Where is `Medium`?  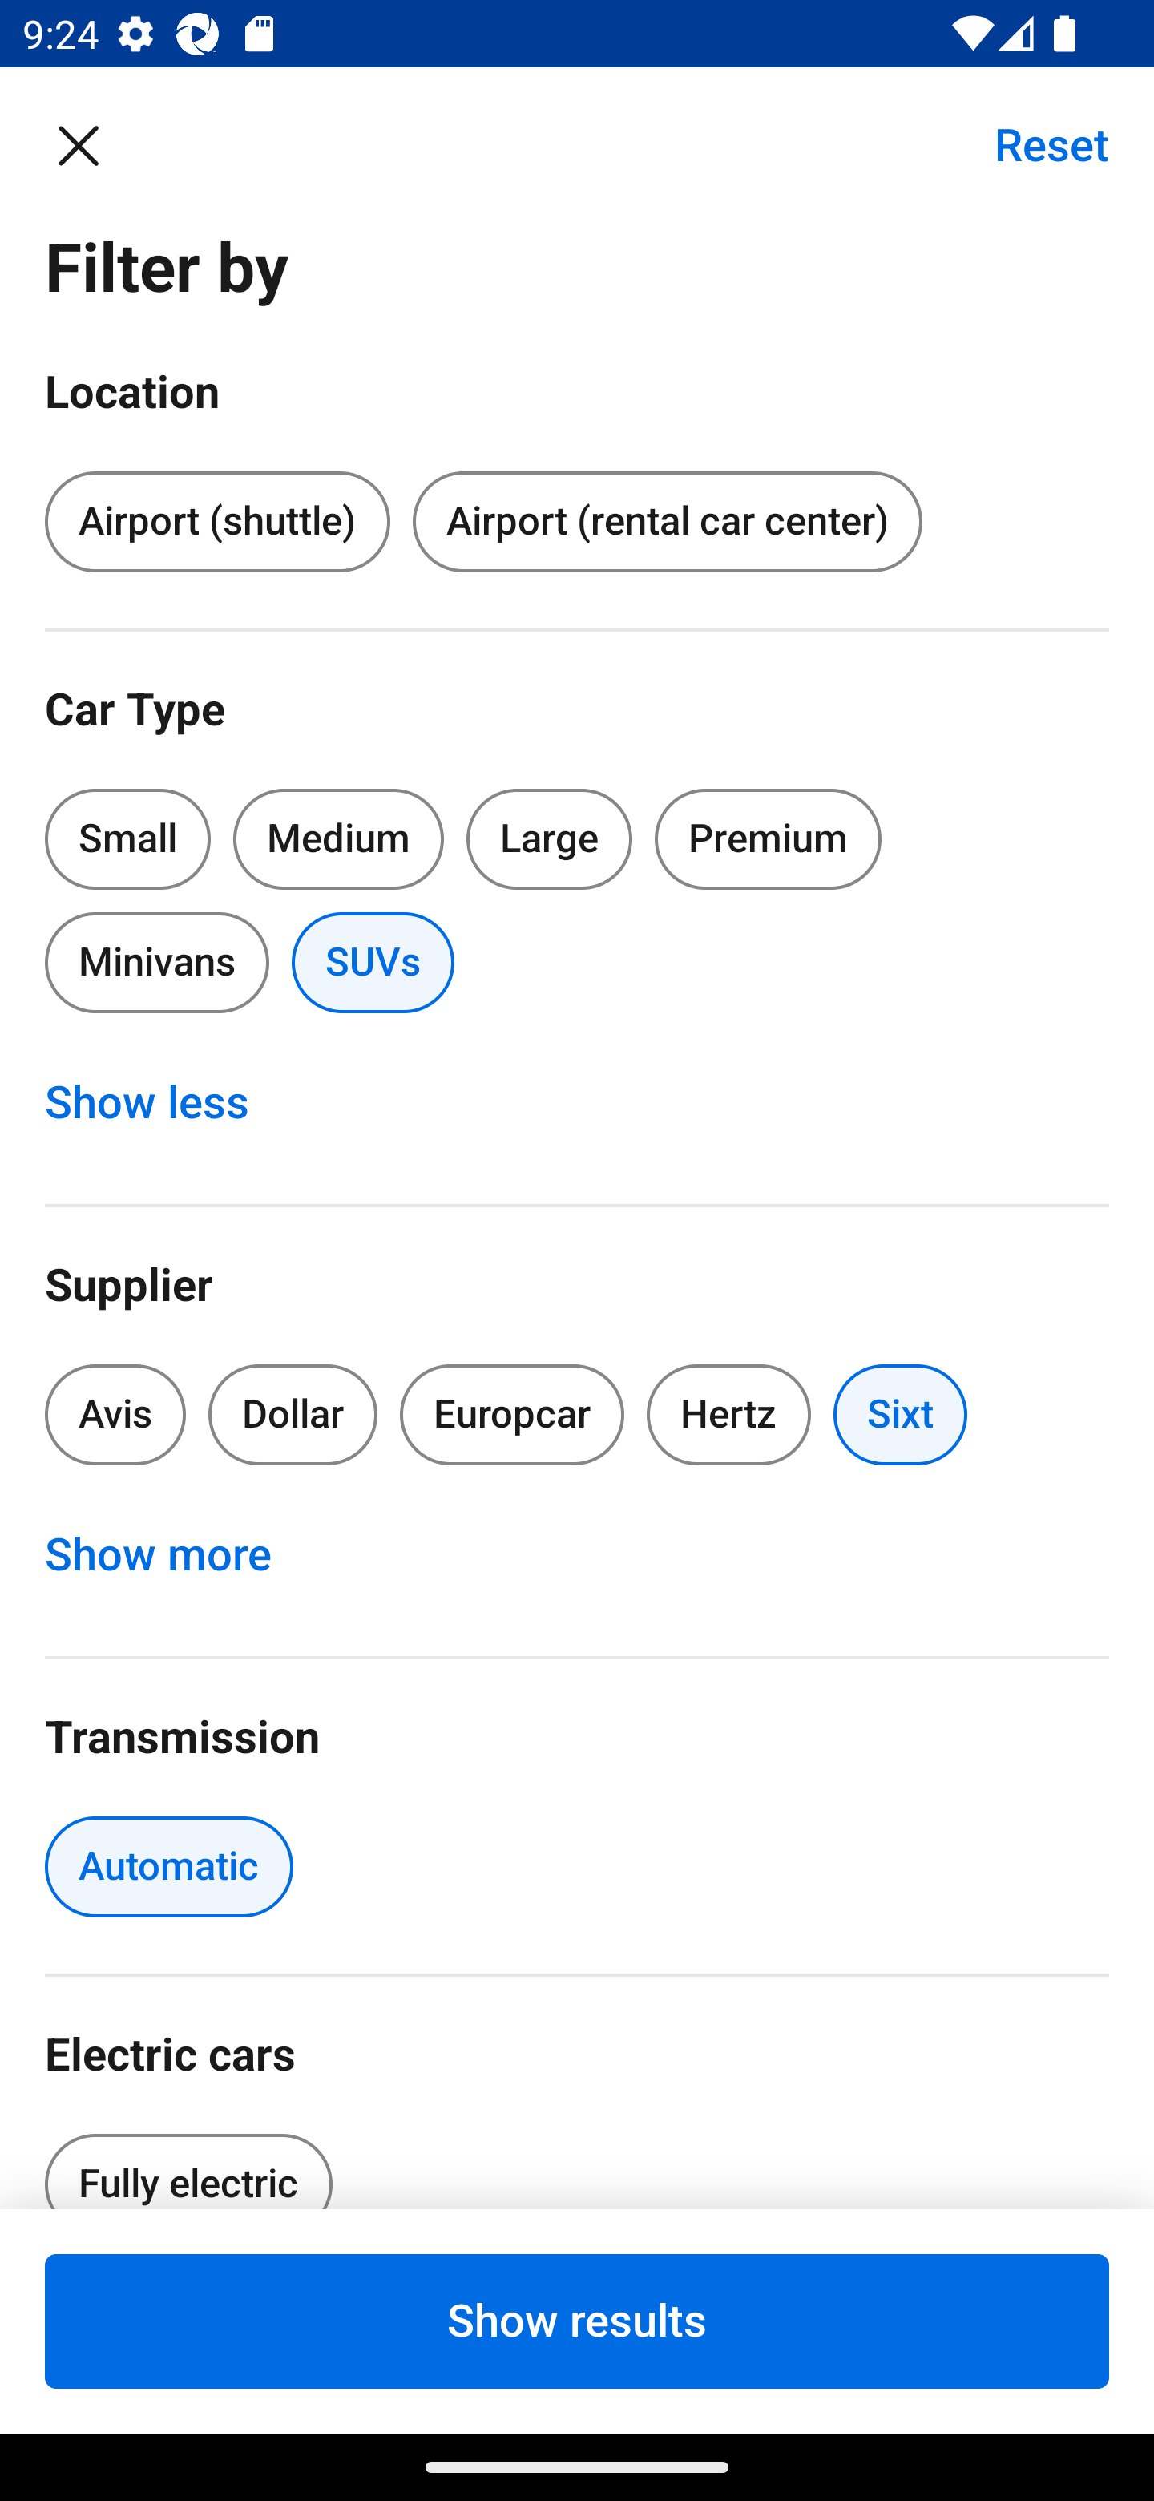 Medium is located at coordinates (338, 838).